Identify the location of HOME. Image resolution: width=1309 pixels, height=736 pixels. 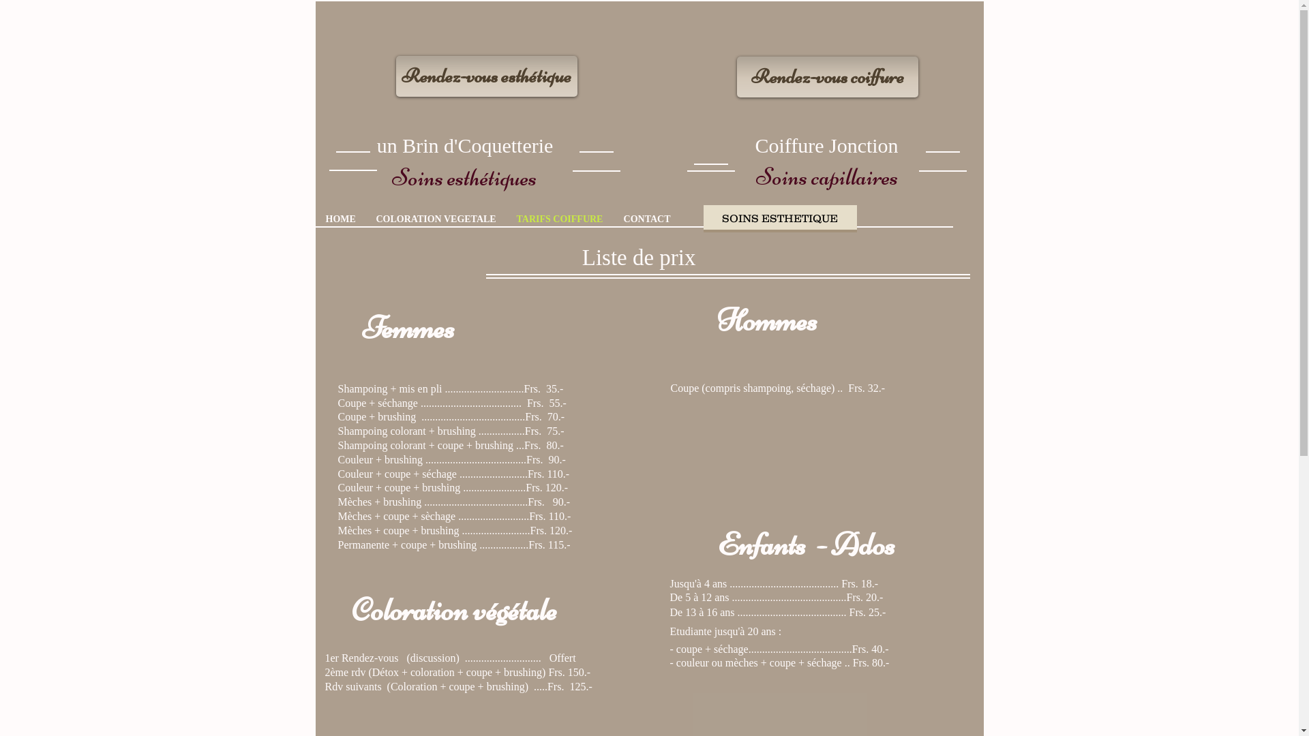
(340, 219).